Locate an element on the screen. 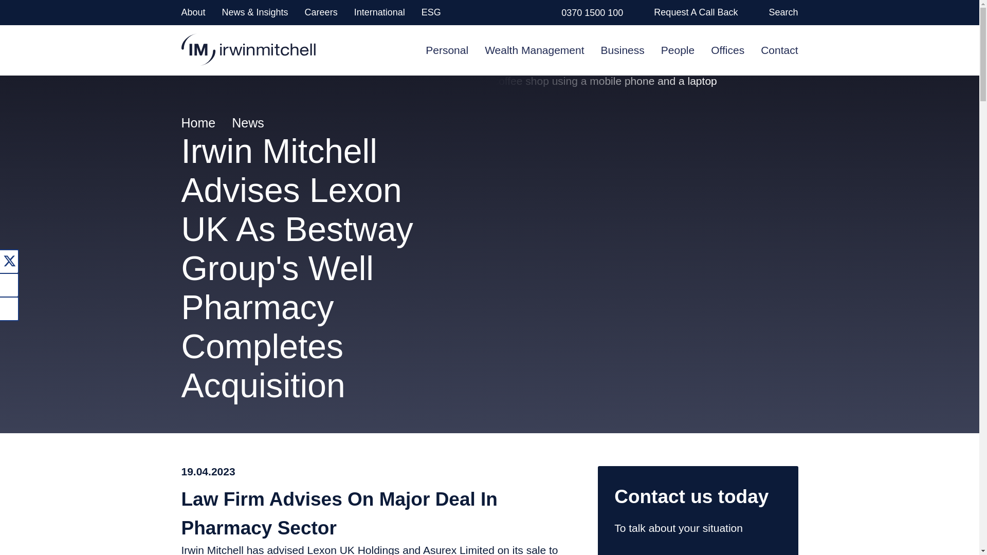 This screenshot has width=987, height=555. About is located at coordinates (193, 12).